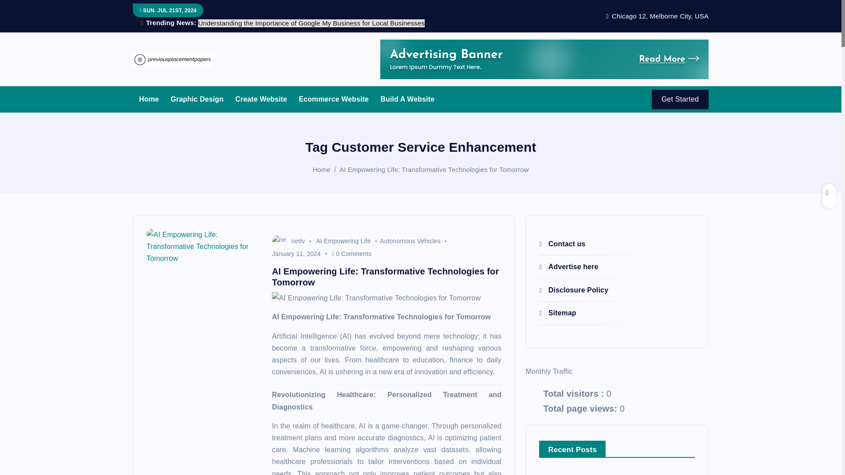 This screenshot has width=845, height=475. Describe the element at coordinates (197, 99) in the screenshot. I see `Graphic Design` at that location.